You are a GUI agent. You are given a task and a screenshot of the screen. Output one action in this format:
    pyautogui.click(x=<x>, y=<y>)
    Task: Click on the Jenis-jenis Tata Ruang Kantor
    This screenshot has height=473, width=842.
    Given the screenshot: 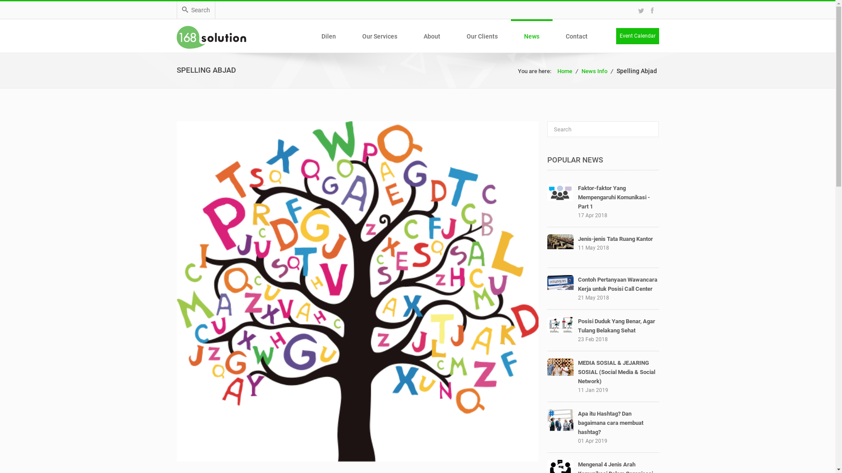 What is the action you would take?
    pyautogui.click(x=616, y=239)
    